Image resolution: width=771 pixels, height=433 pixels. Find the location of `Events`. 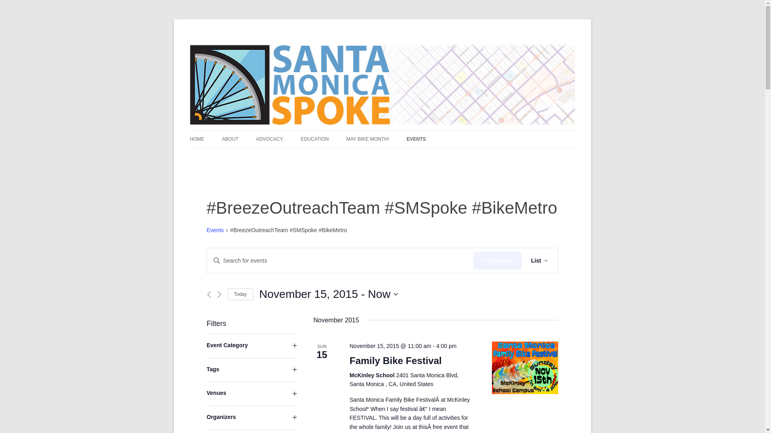

Events is located at coordinates (497, 261).